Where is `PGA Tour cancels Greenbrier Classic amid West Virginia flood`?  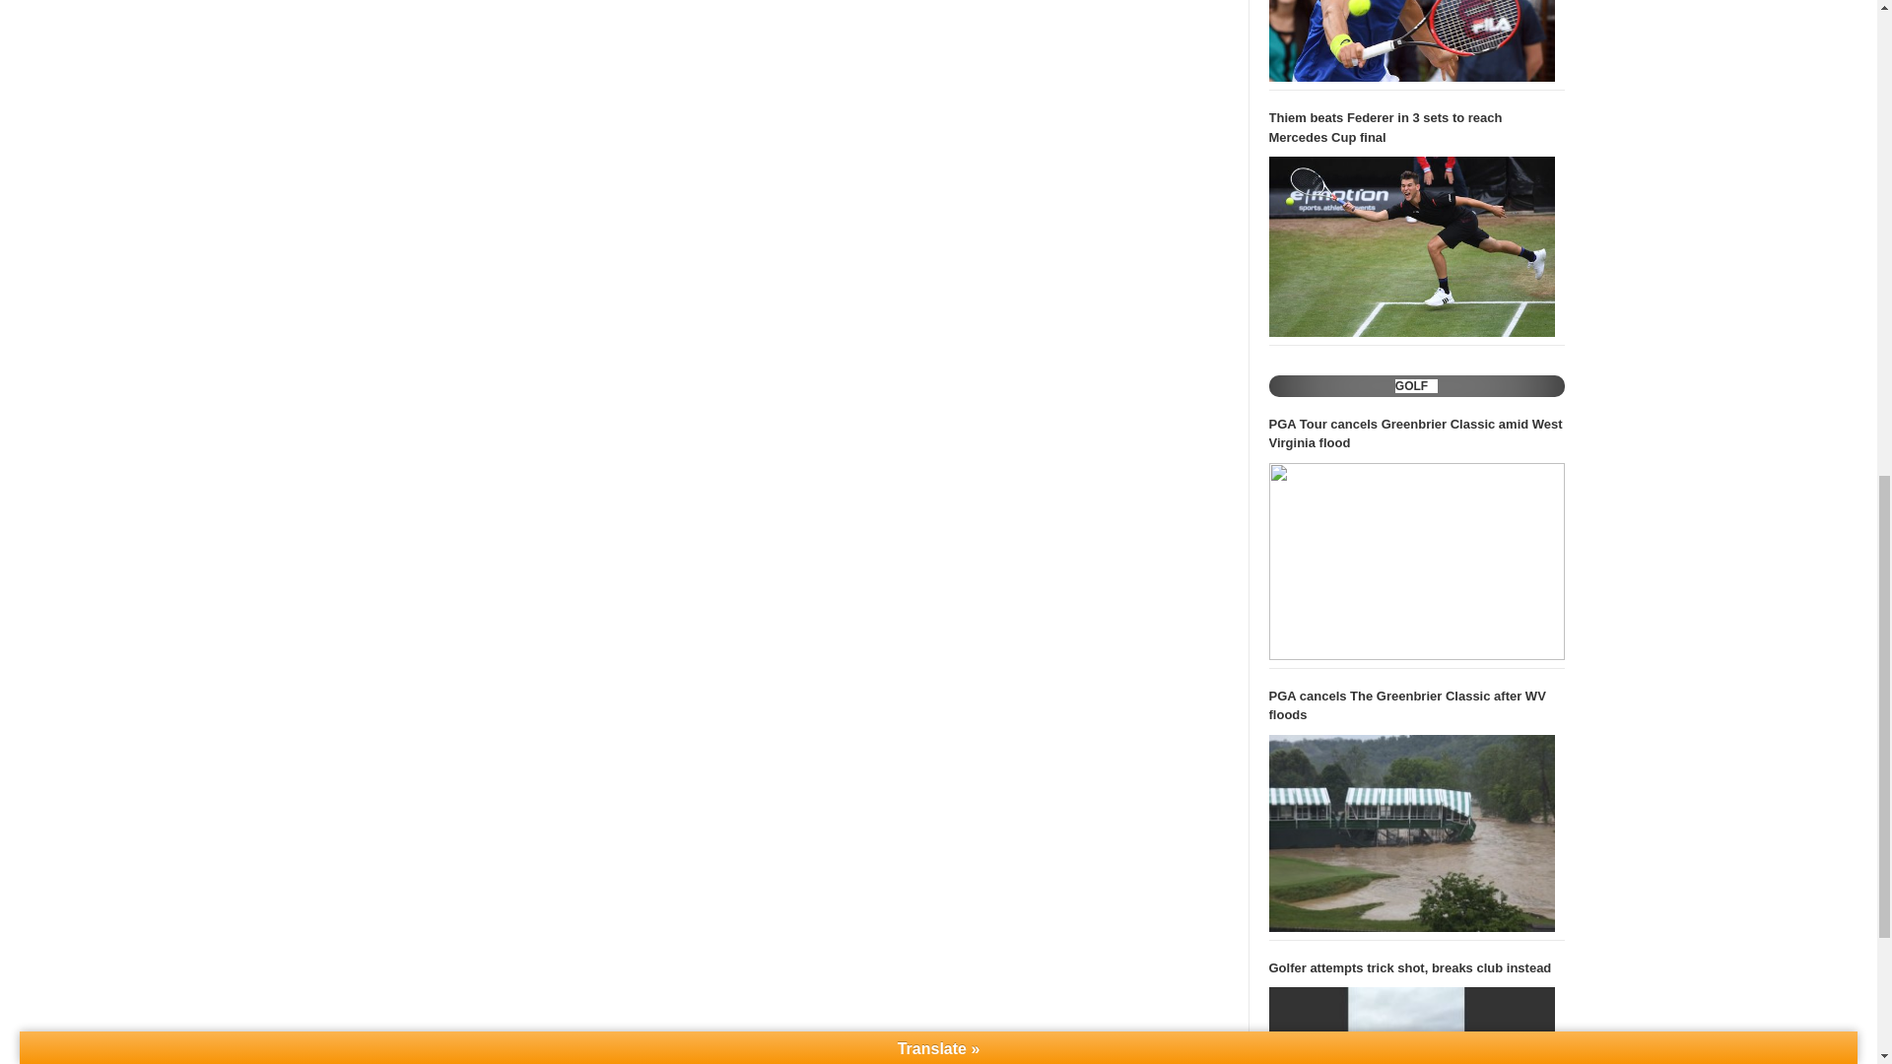
PGA Tour cancels Greenbrier Classic amid West Virginia flood is located at coordinates (1417, 433).